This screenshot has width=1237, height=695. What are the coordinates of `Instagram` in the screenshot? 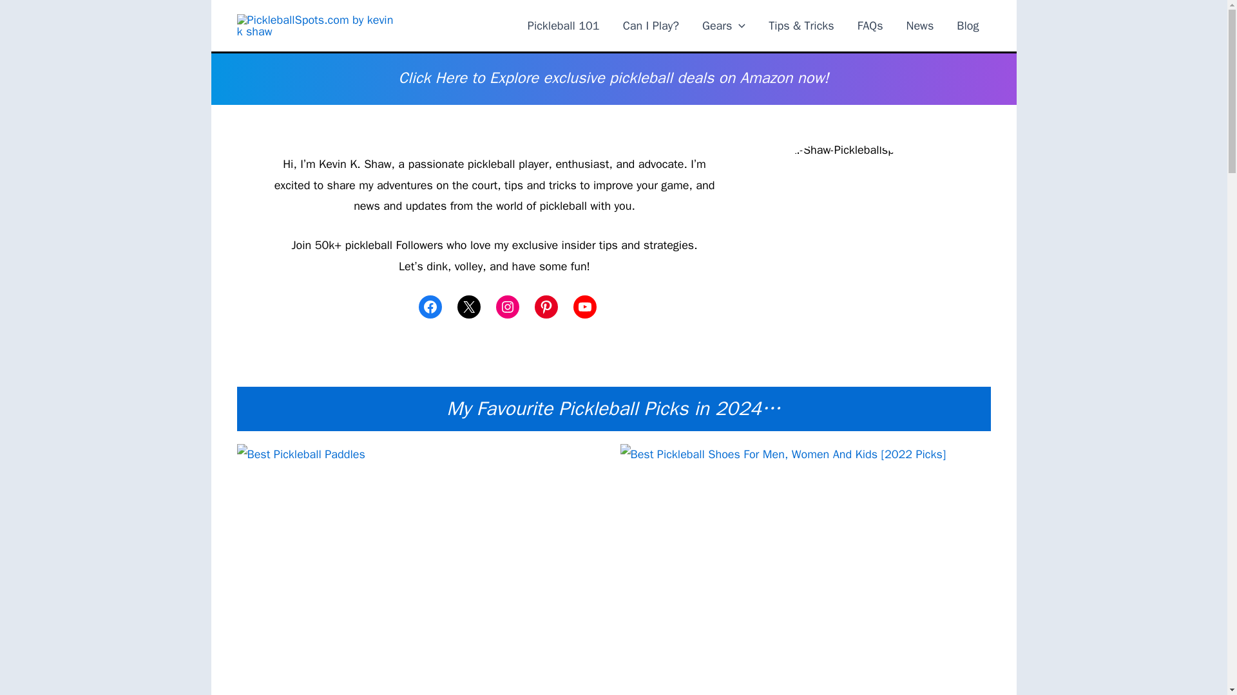 It's located at (508, 306).